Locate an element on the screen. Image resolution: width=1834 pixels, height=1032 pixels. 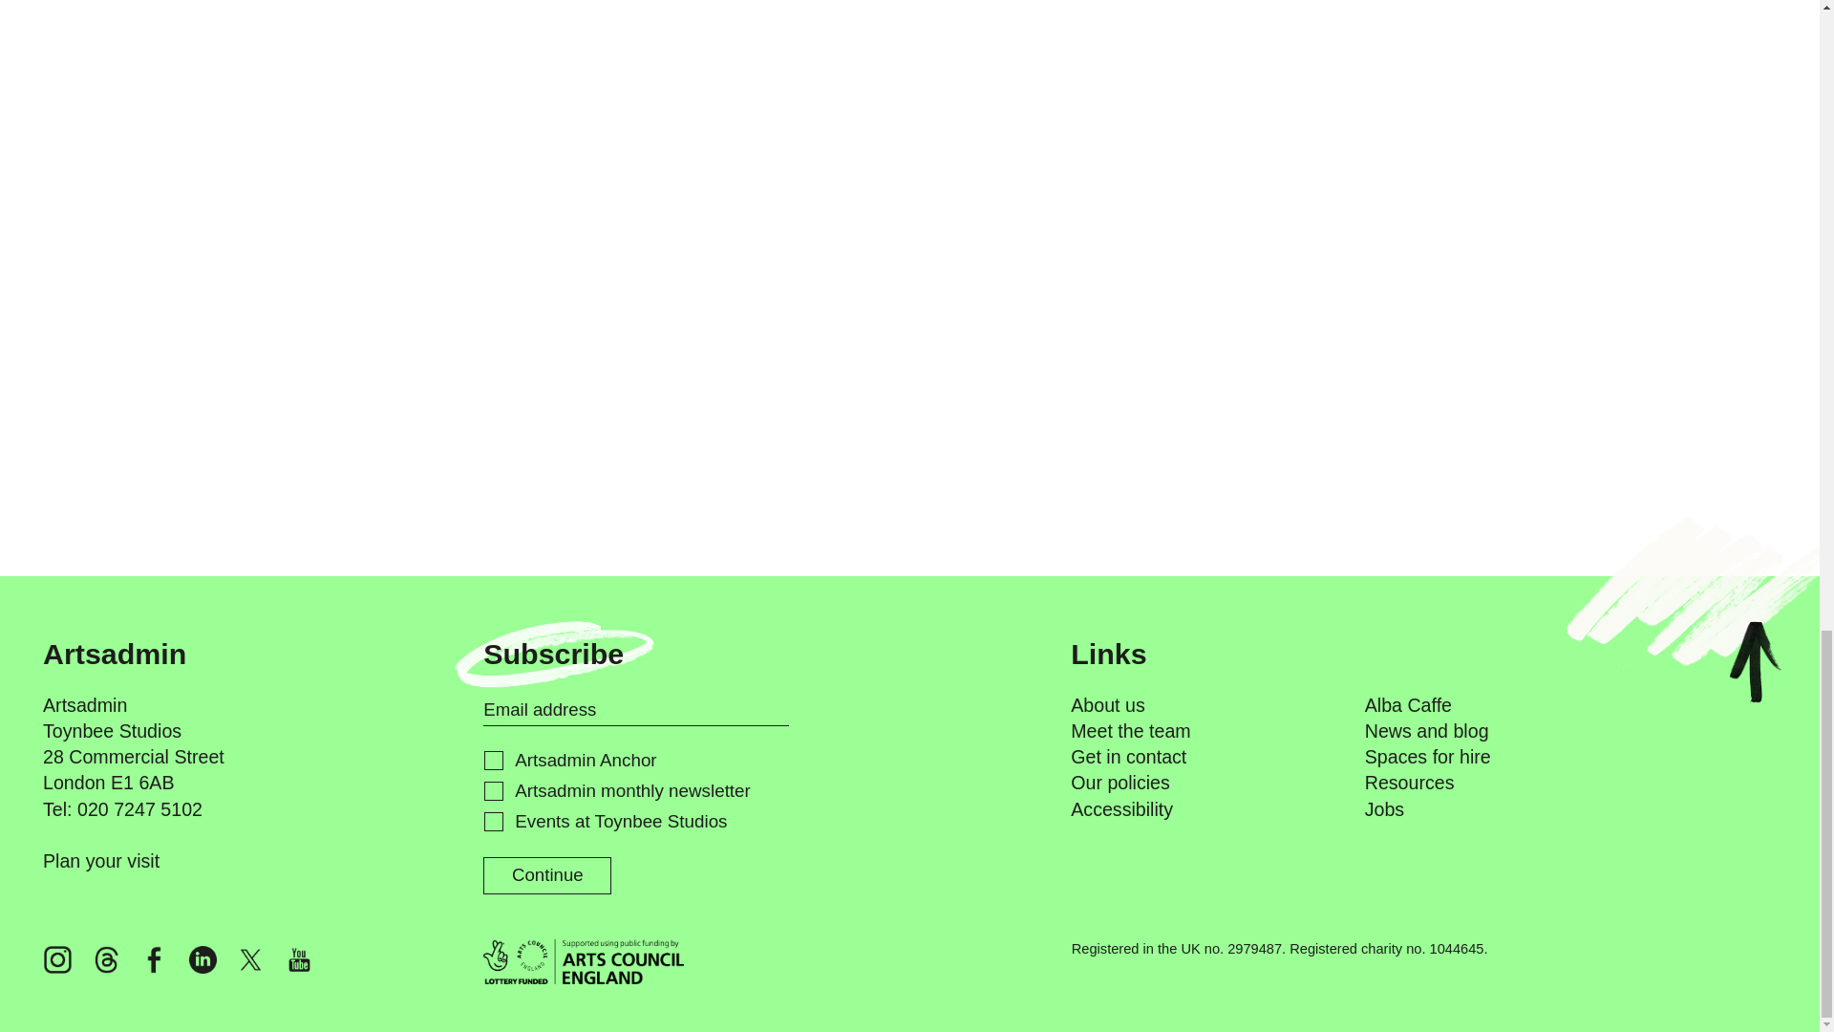
Continue is located at coordinates (546, 875).